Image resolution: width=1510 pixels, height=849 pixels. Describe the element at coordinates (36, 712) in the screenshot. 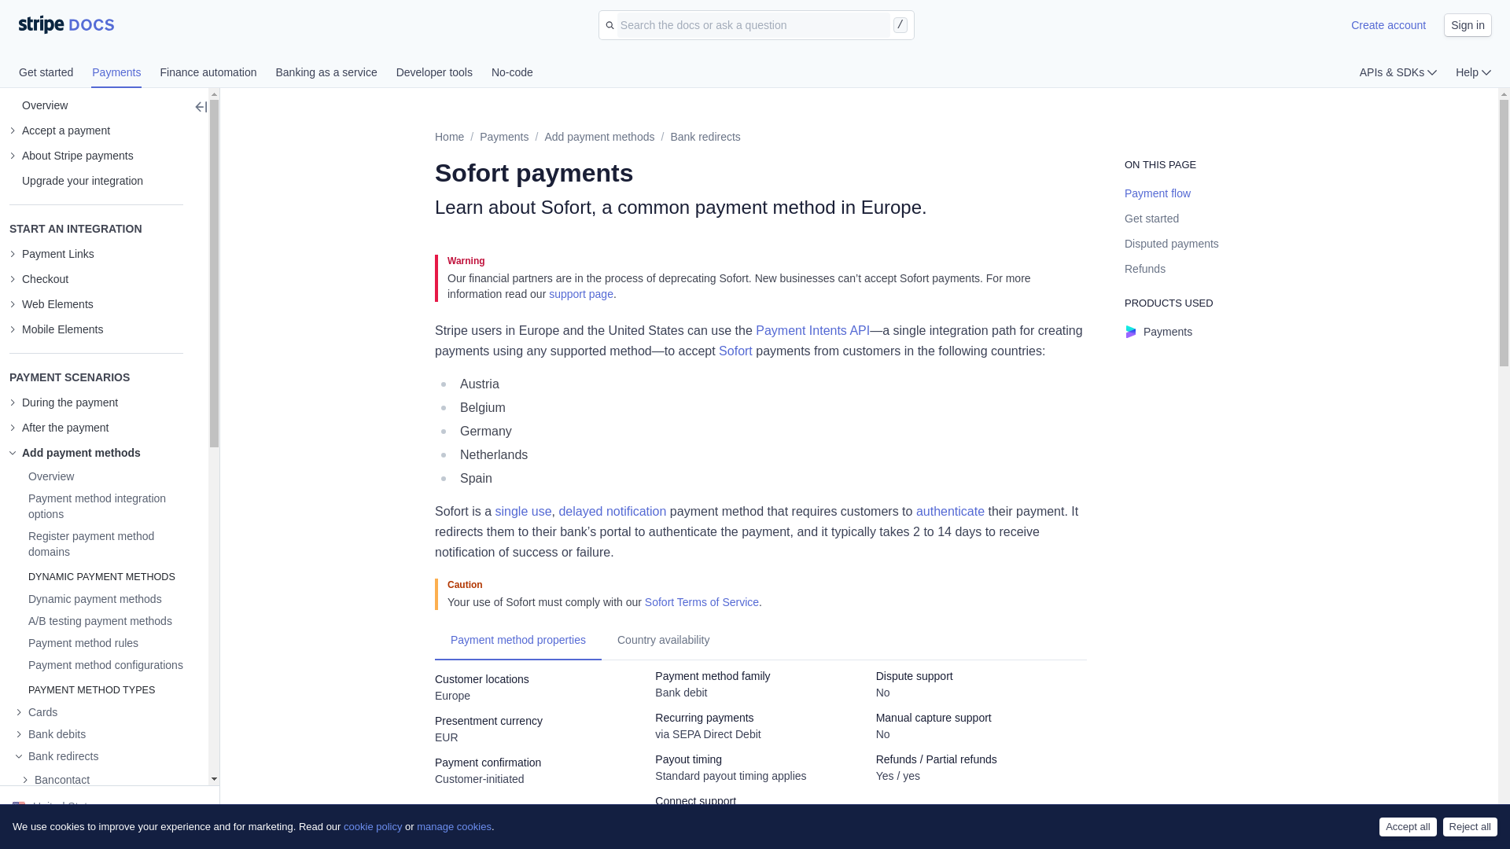

I see `Card payments with Stripe` at that location.